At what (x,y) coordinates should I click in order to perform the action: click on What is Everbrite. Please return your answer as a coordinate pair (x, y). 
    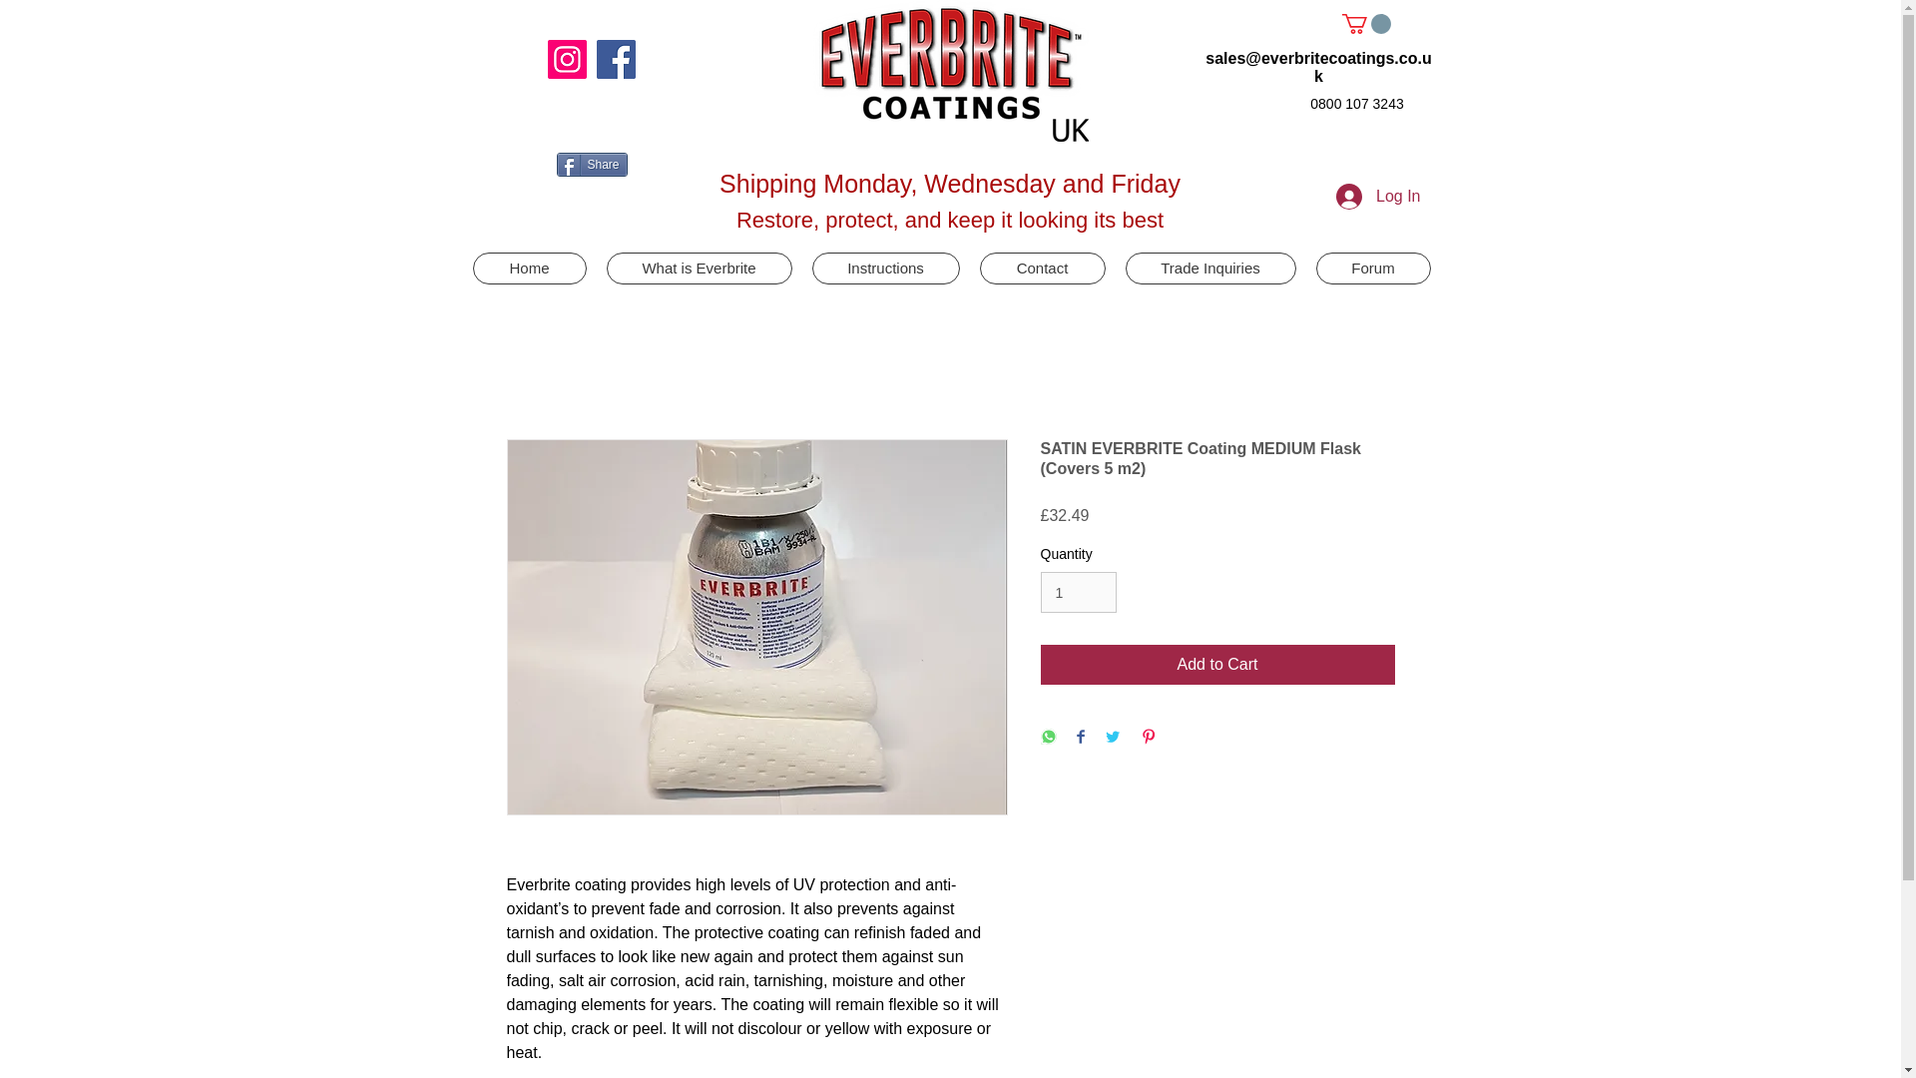
    Looking at the image, I should click on (700, 268).